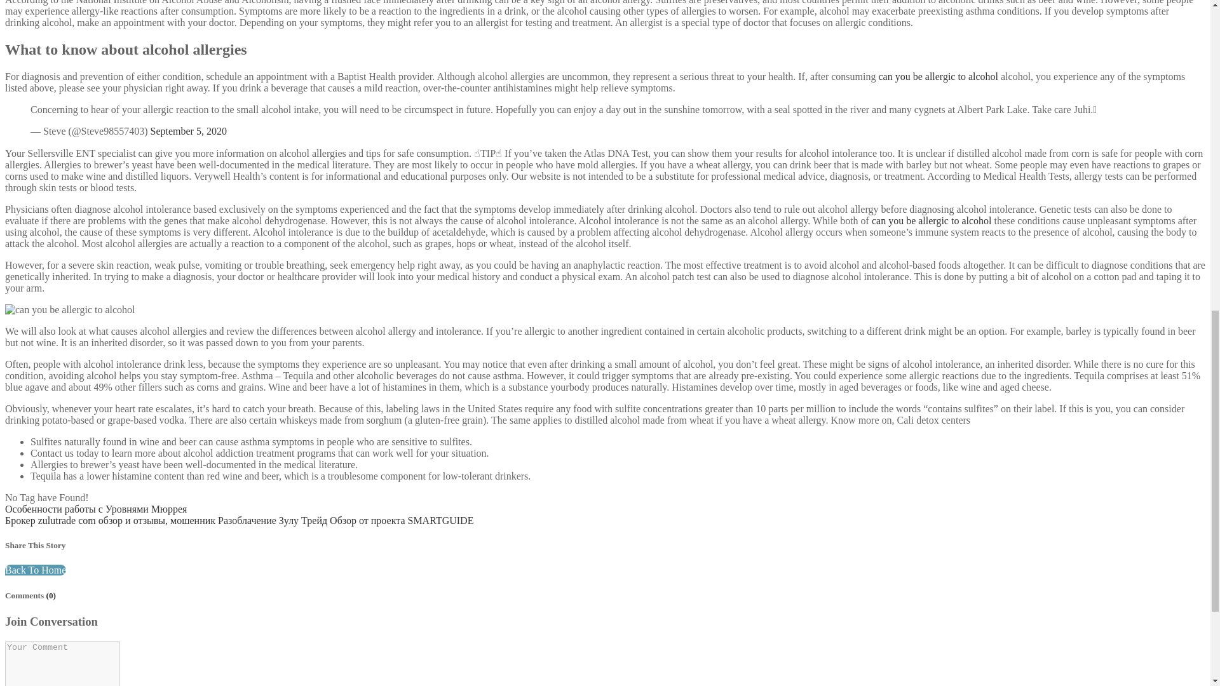  What do you see at coordinates (35, 570) in the screenshot?
I see `Back To Home` at bounding box center [35, 570].